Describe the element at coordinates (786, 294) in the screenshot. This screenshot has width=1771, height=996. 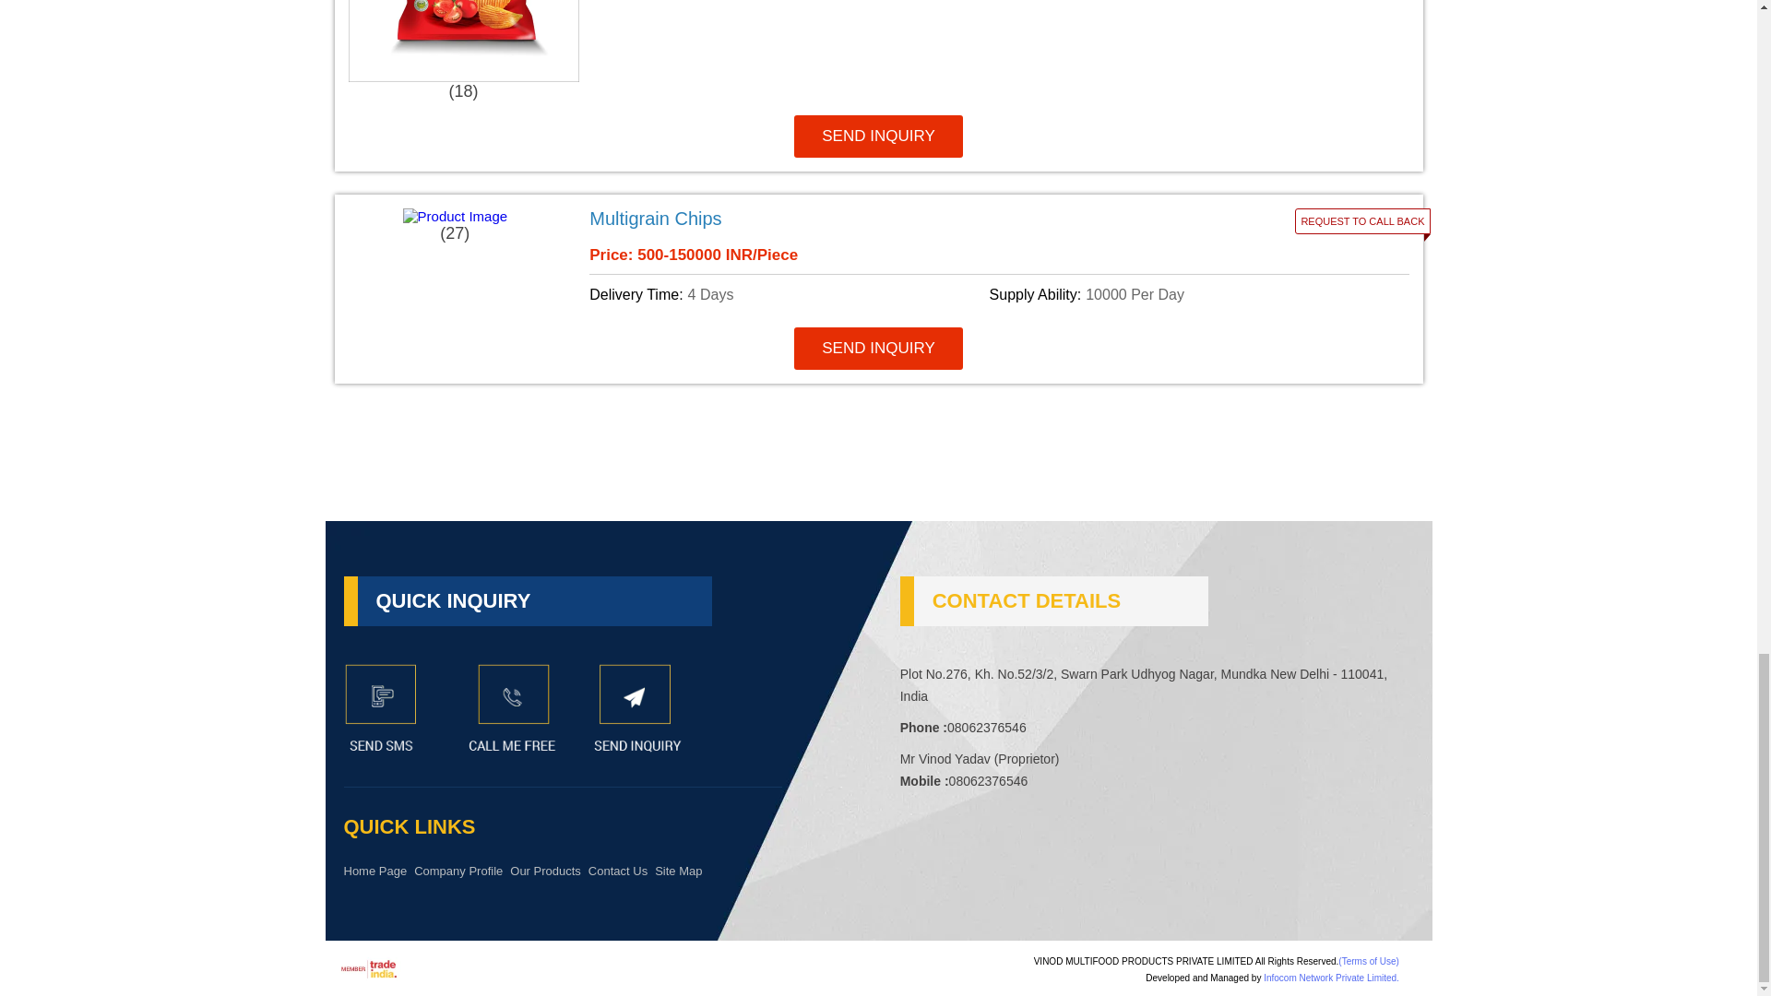
I see `Delivery Time: 4 Days` at that location.